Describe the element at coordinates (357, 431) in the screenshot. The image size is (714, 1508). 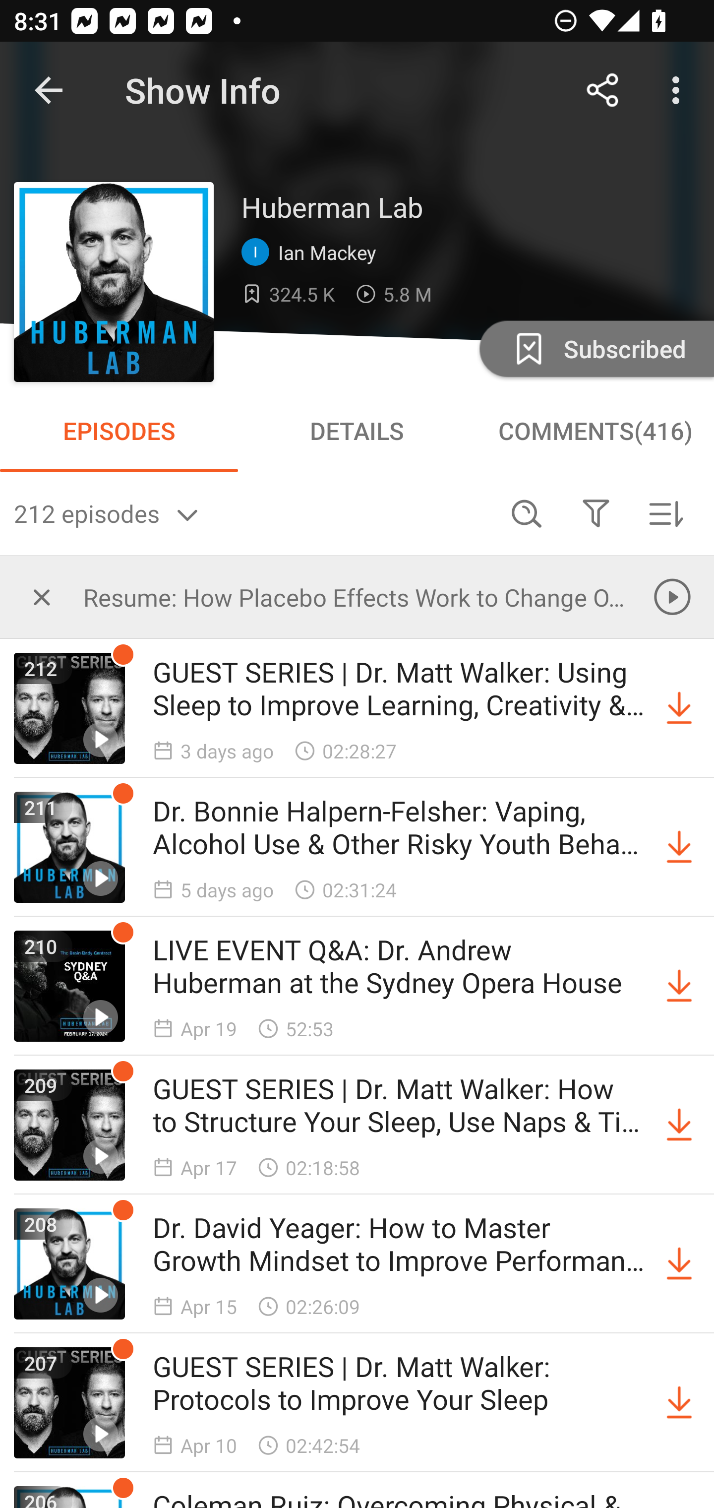
I see `DETAILS` at that location.